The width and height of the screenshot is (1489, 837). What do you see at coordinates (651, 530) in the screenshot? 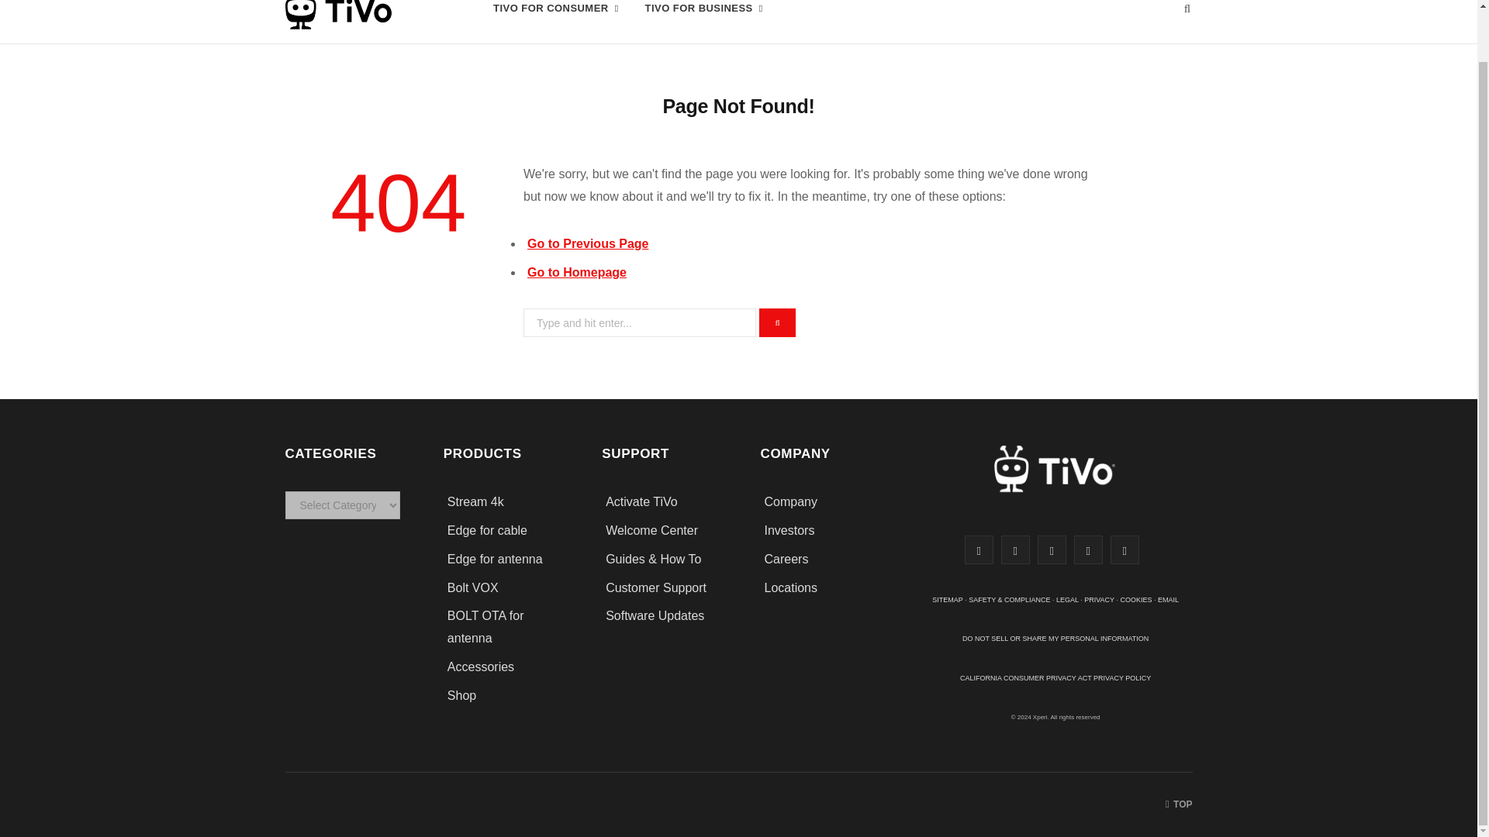
I see `Welcome Center` at bounding box center [651, 530].